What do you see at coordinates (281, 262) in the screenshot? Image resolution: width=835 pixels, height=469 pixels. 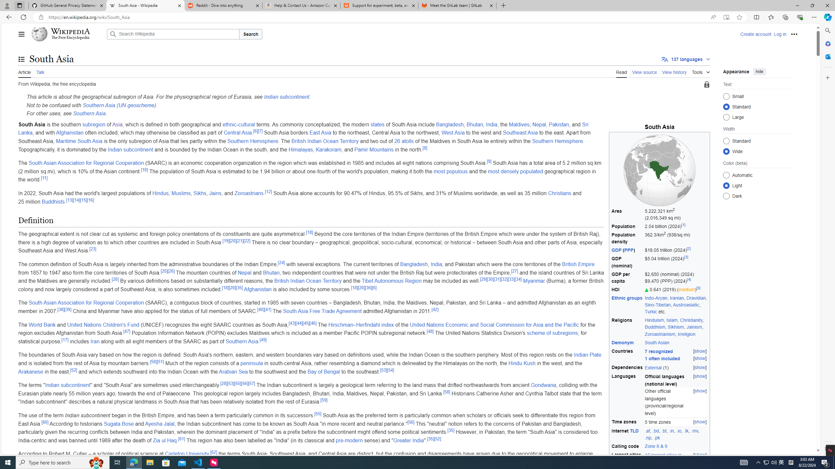 I see `[24]` at bounding box center [281, 262].